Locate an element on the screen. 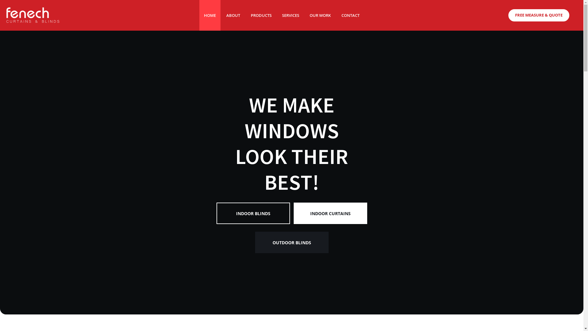 This screenshot has width=588, height=331. HOME is located at coordinates (210, 15).